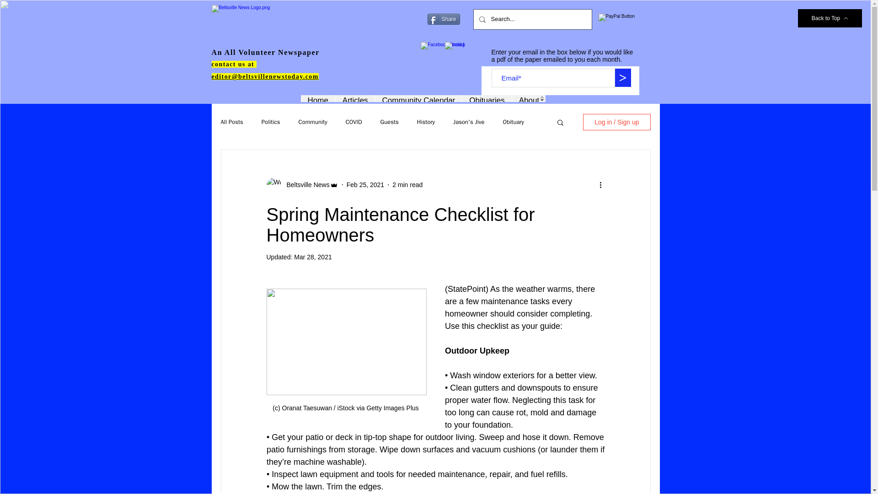  Describe the element at coordinates (830, 18) in the screenshot. I see `Back to Top` at that location.